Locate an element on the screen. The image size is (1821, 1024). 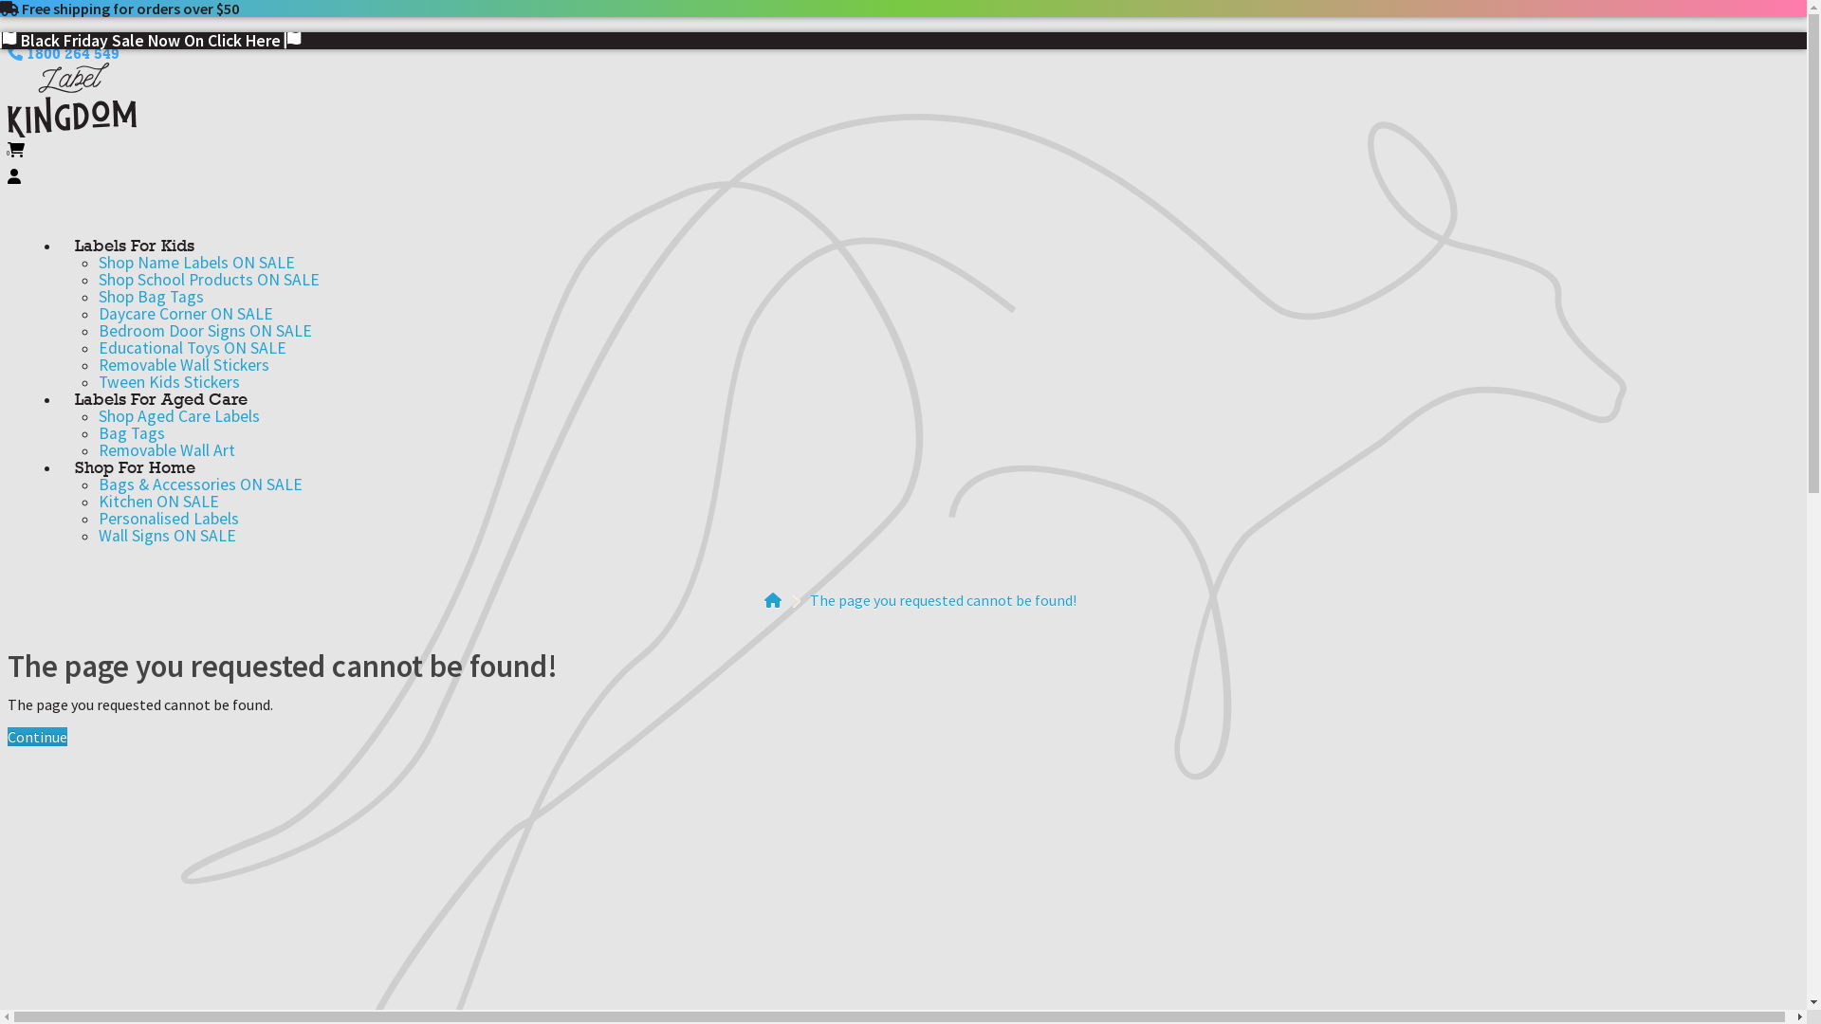
Personalised Labels is located at coordinates (169, 519).